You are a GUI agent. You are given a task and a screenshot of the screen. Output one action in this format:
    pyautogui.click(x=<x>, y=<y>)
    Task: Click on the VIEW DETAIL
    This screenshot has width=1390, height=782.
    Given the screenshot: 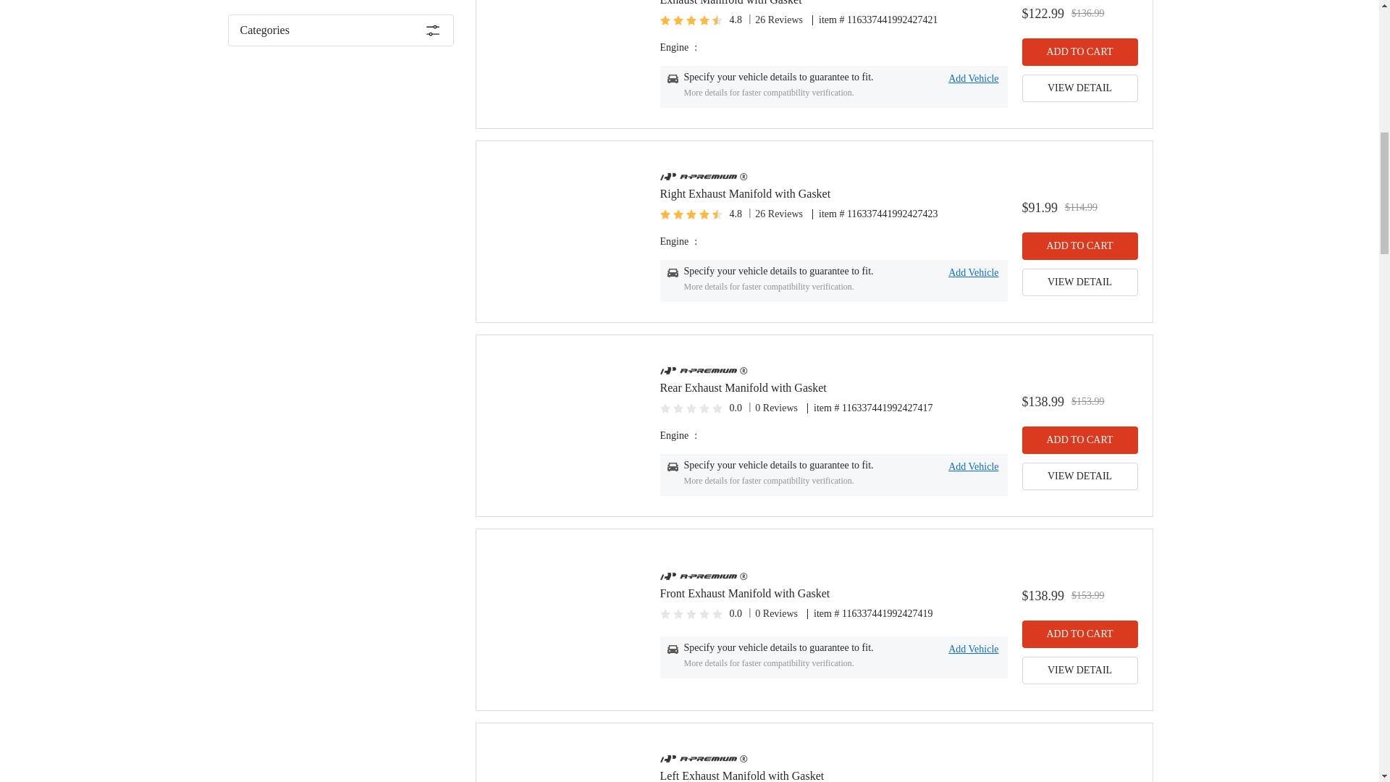 What is the action you would take?
    pyautogui.click(x=1080, y=476)
    